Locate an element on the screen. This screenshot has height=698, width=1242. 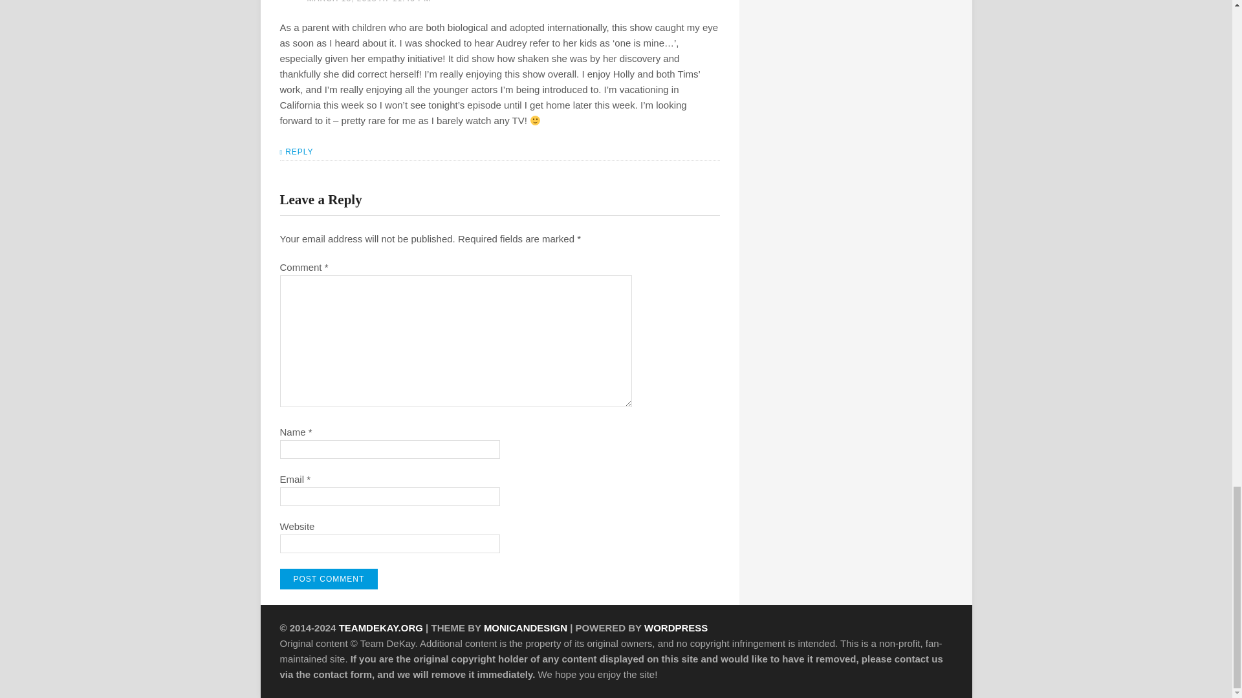
REPLY is located at coordinates (296, 153).